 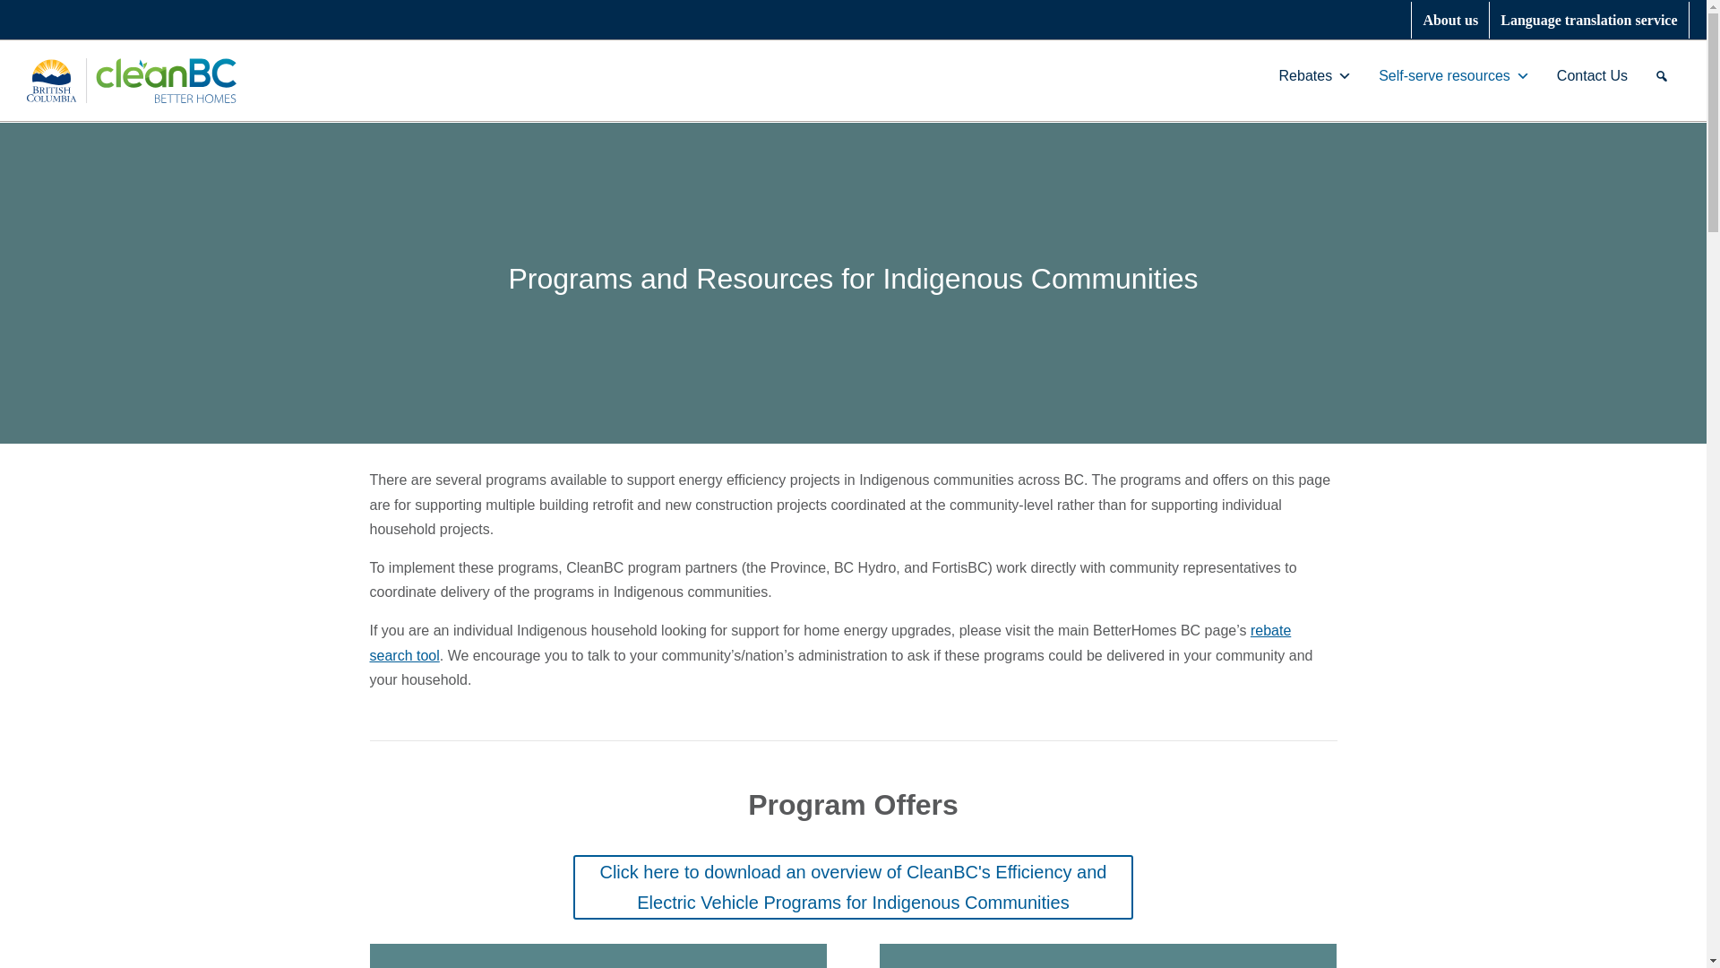 What do you see at coordinates (1587, 75) in the screenshot?
I see `Contact Us` at bounding box center [1587, 75].